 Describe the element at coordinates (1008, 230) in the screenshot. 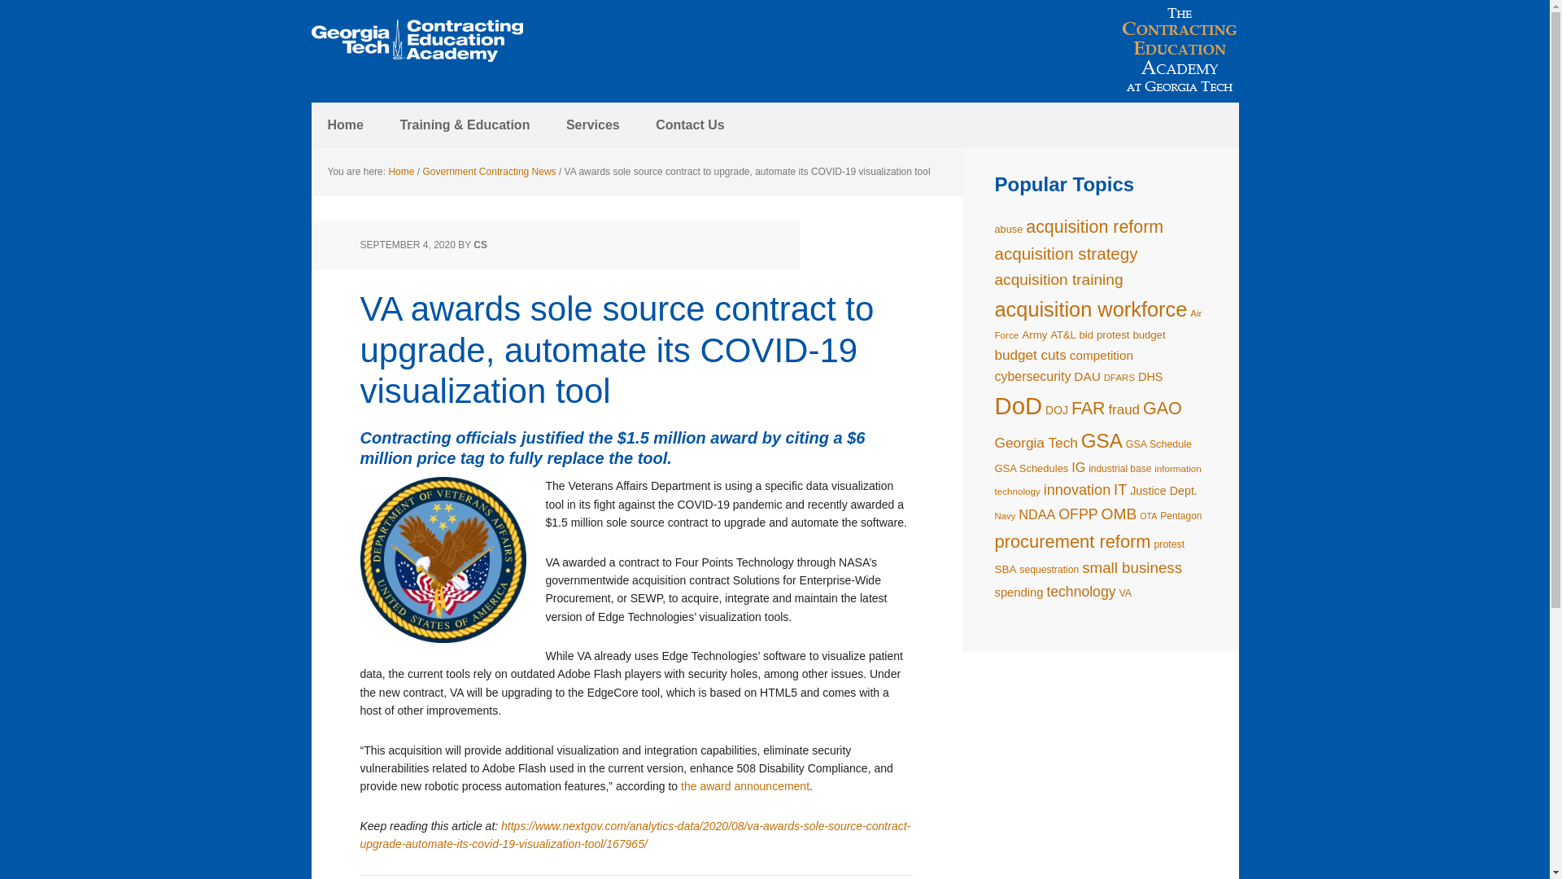

I see `abuse` at that location.